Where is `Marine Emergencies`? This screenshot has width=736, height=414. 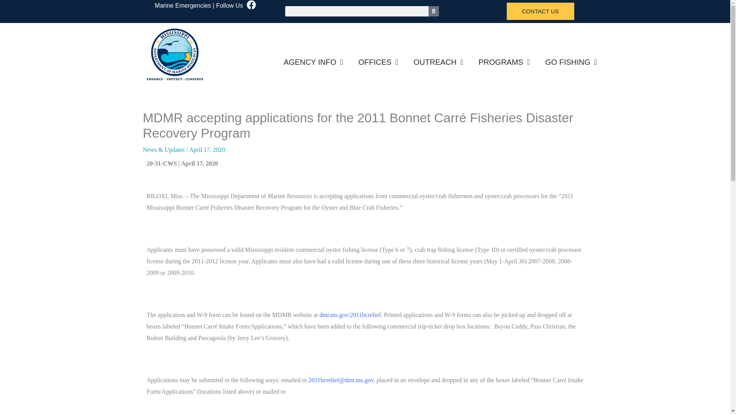 Marine Emergencies is located at coordinates (183, 5).